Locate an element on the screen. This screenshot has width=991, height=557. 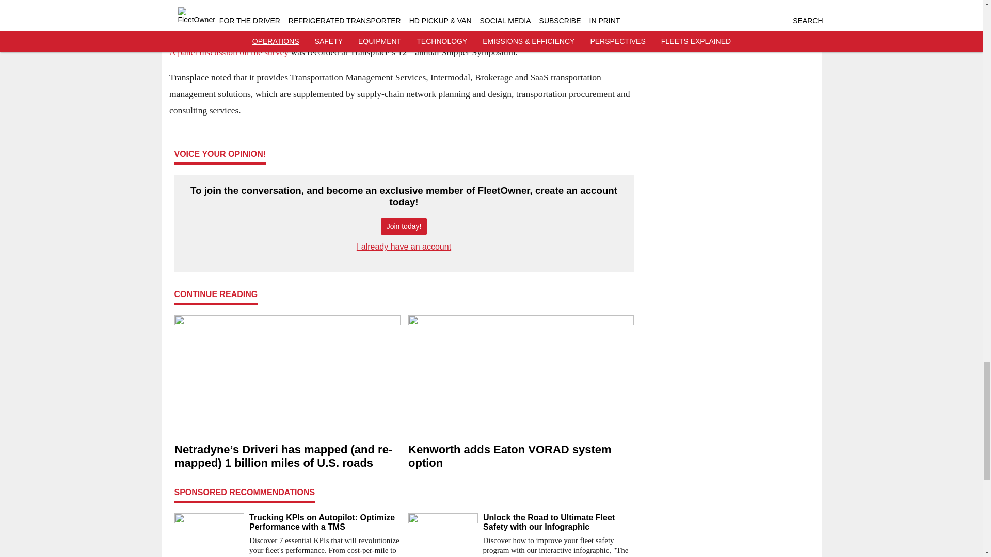
Join today! is located at coordinates (404, 226).